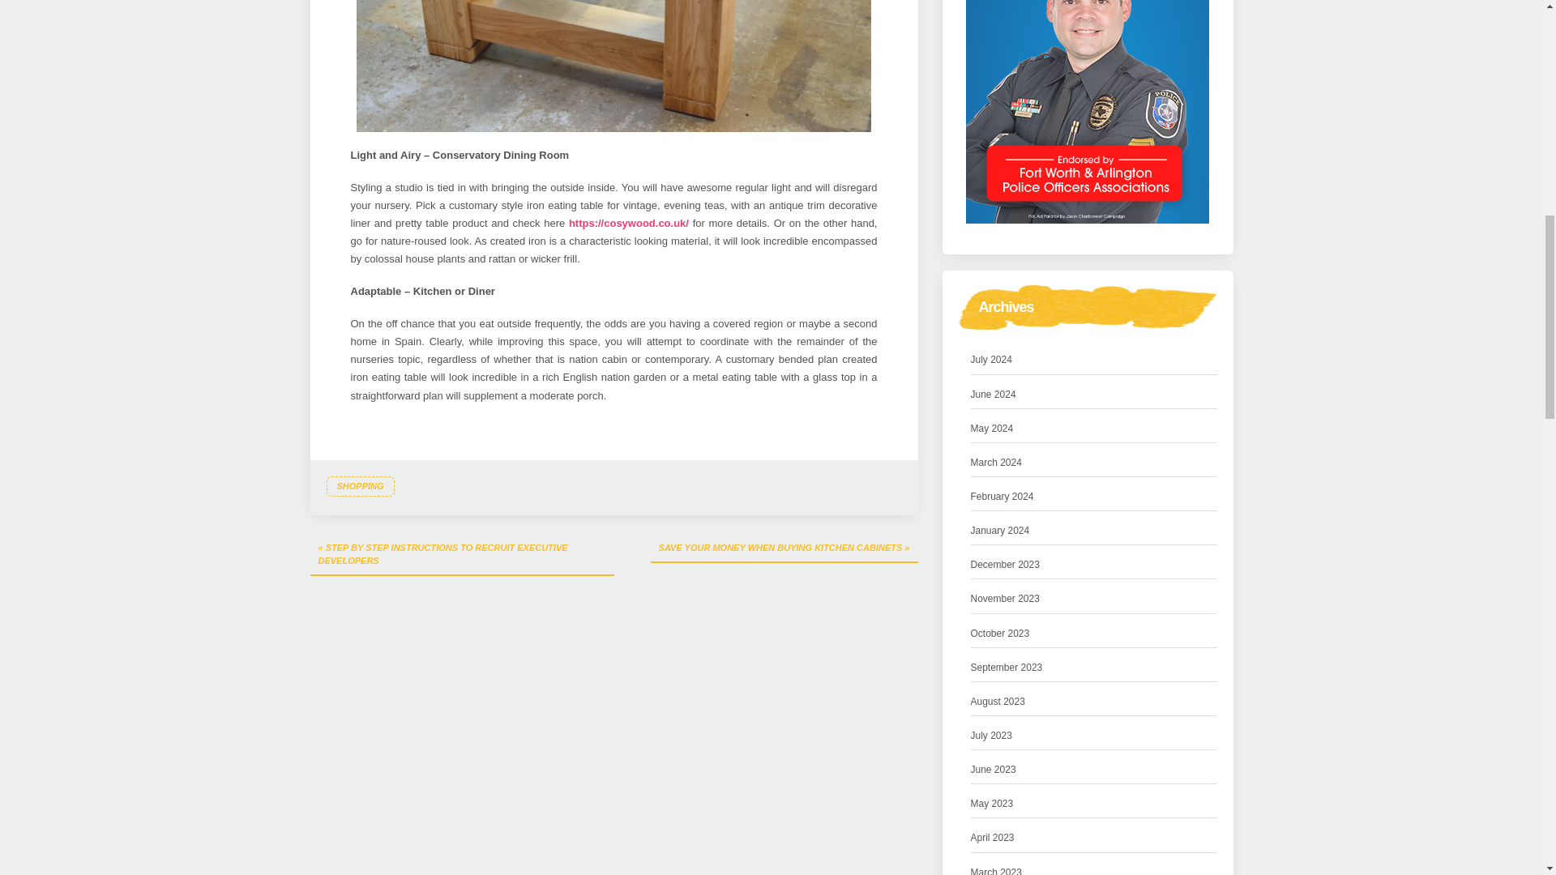  Describe the element at coordinates (992, 838) in the screenshot. I see `April 2023` at that location.